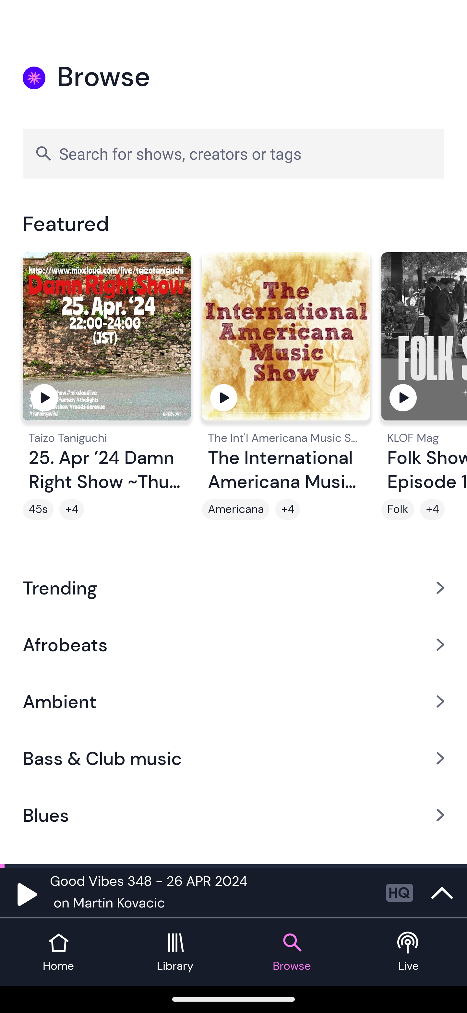 The width and height of the screenshot is (467, 1013). I want to click on Live tab Live, so click(409, 952).